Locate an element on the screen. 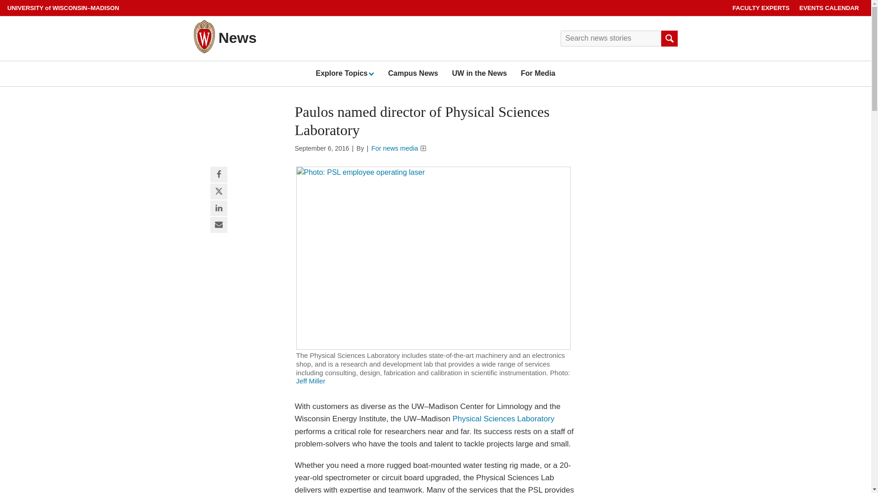 The width and height of the screenshot is (878, 493). EVENTS CALENDAR is located at coordinates (829, 8).